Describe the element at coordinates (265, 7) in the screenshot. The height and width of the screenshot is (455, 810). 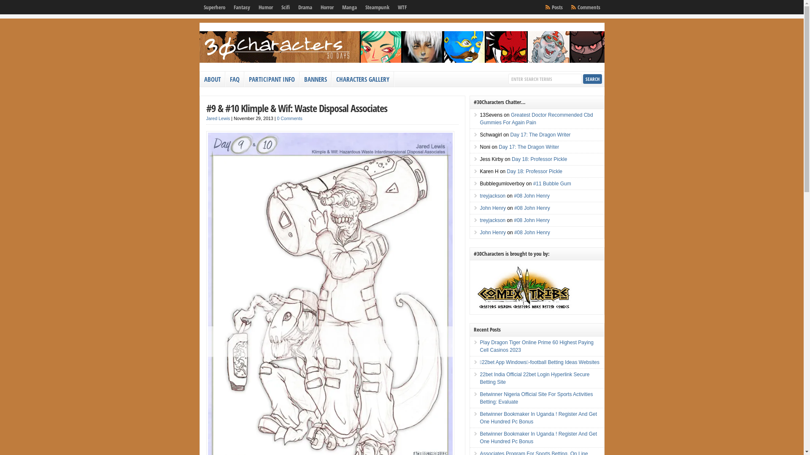
I see `Humor` at that location.